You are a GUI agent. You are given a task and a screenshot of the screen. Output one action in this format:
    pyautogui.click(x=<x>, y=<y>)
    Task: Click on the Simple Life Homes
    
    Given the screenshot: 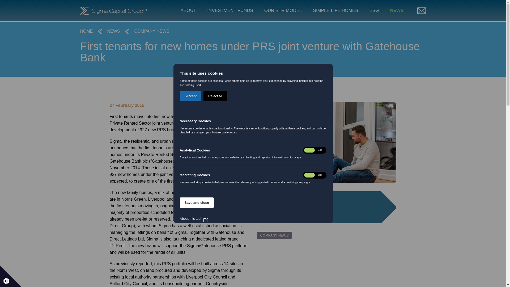 What is the action you would take?
    pyautogui.click(x=336, y=11)
    